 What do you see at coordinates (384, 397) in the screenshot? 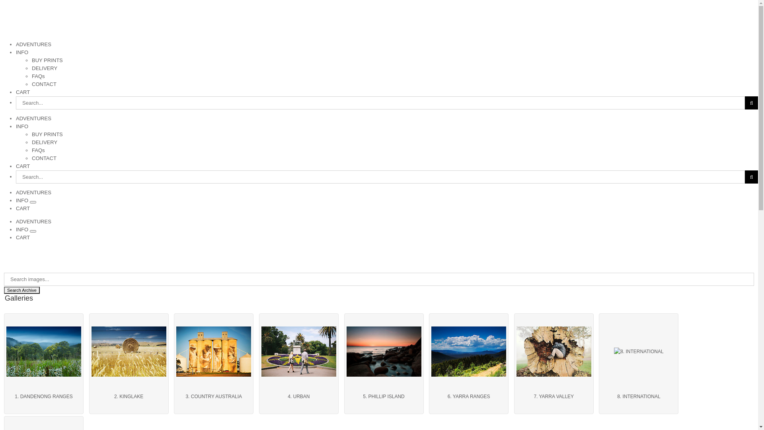
I see `5. PHILLIP ISLAND` at bounding box center [384, 397].